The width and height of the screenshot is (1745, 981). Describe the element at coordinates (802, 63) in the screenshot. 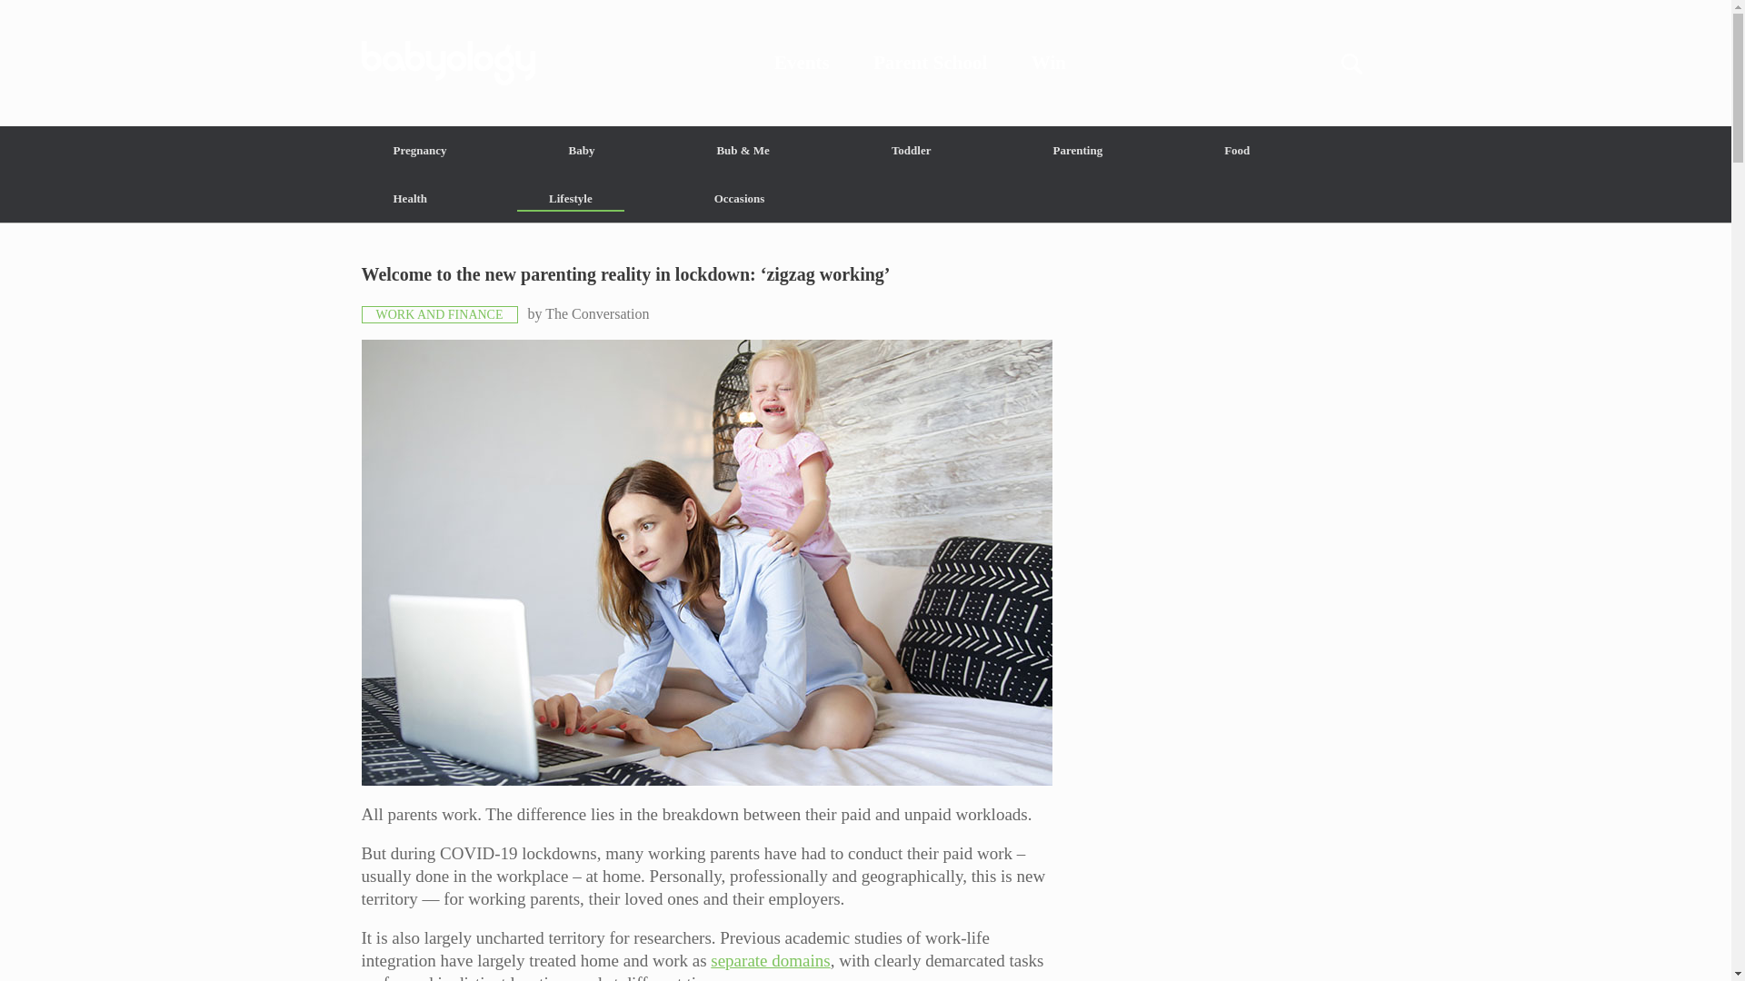

I see `Events` at that location.